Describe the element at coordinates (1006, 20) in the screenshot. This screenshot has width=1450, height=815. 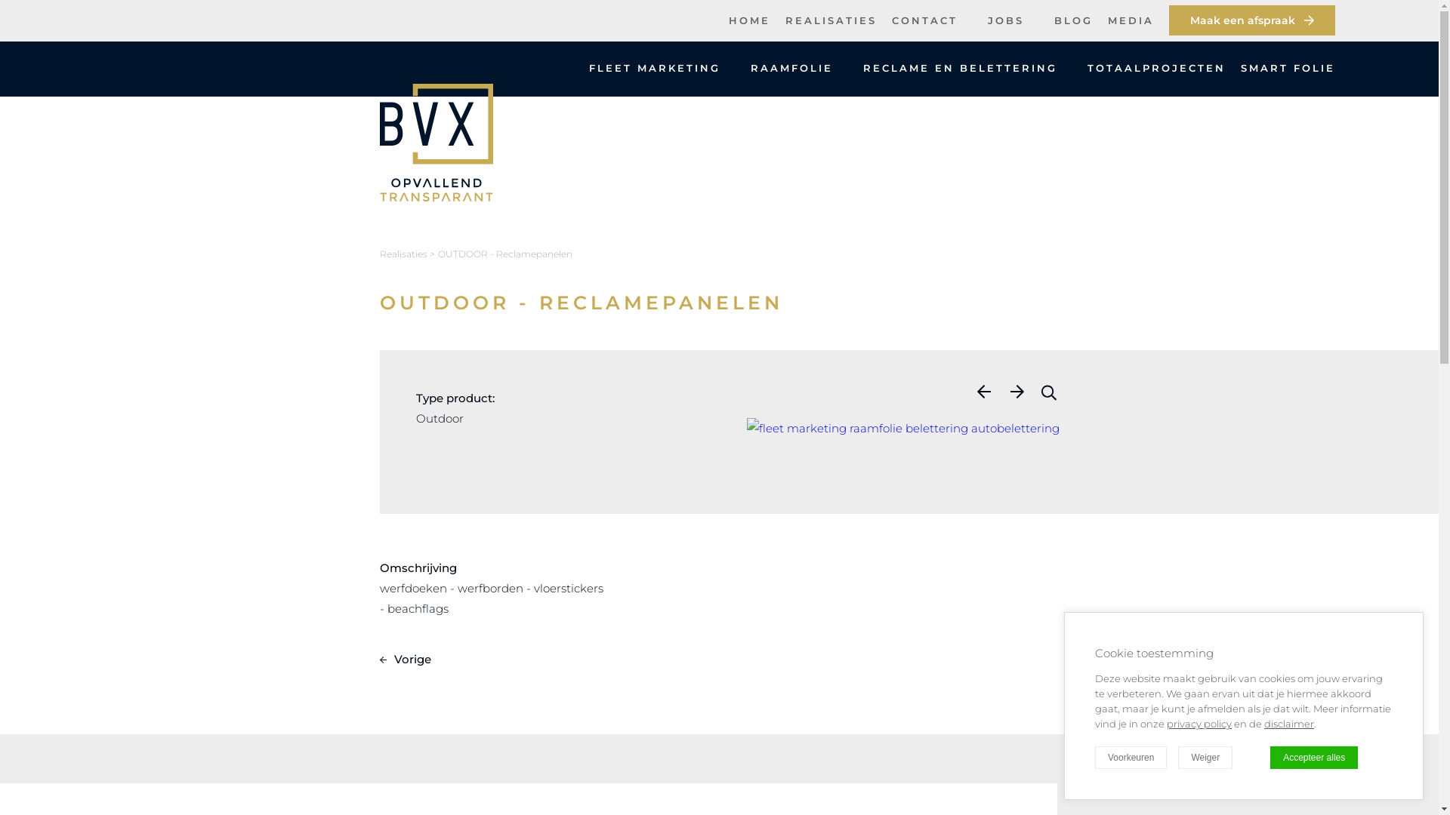
I see `JOBS` at that location.